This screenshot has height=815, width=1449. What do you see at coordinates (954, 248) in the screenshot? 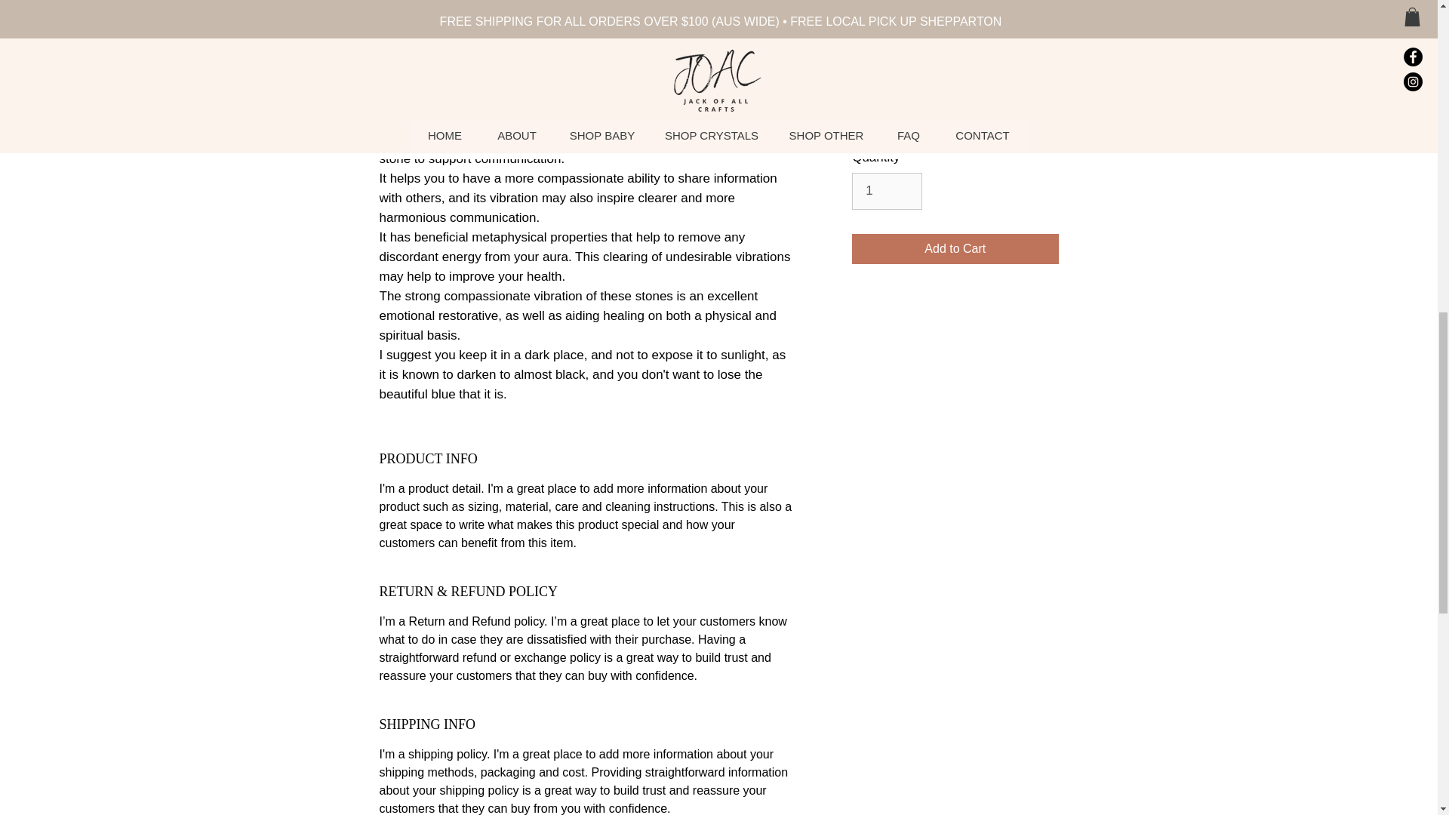
I see `Add to Cart` at bounding box center [954, 248].